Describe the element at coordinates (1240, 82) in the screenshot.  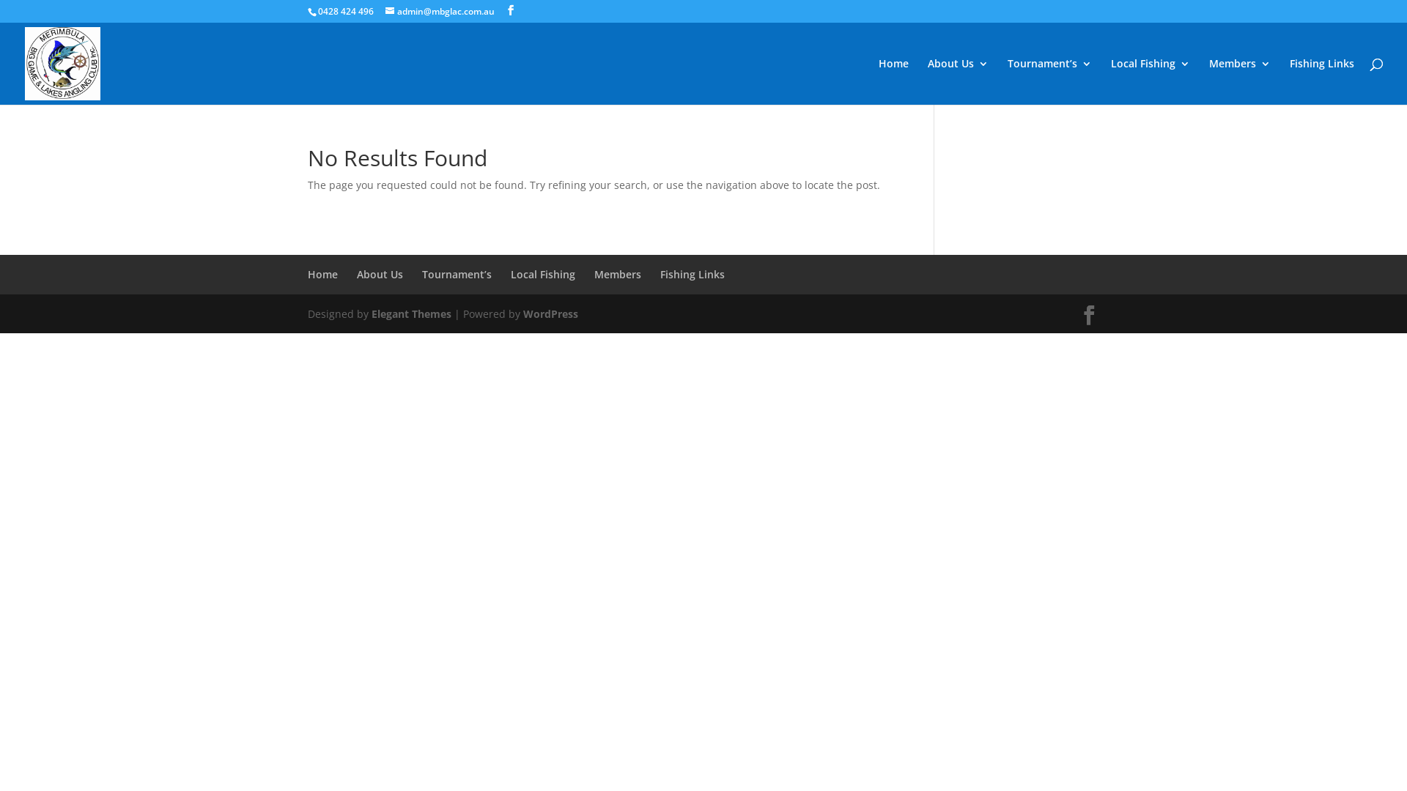
I see `Members` at that location.